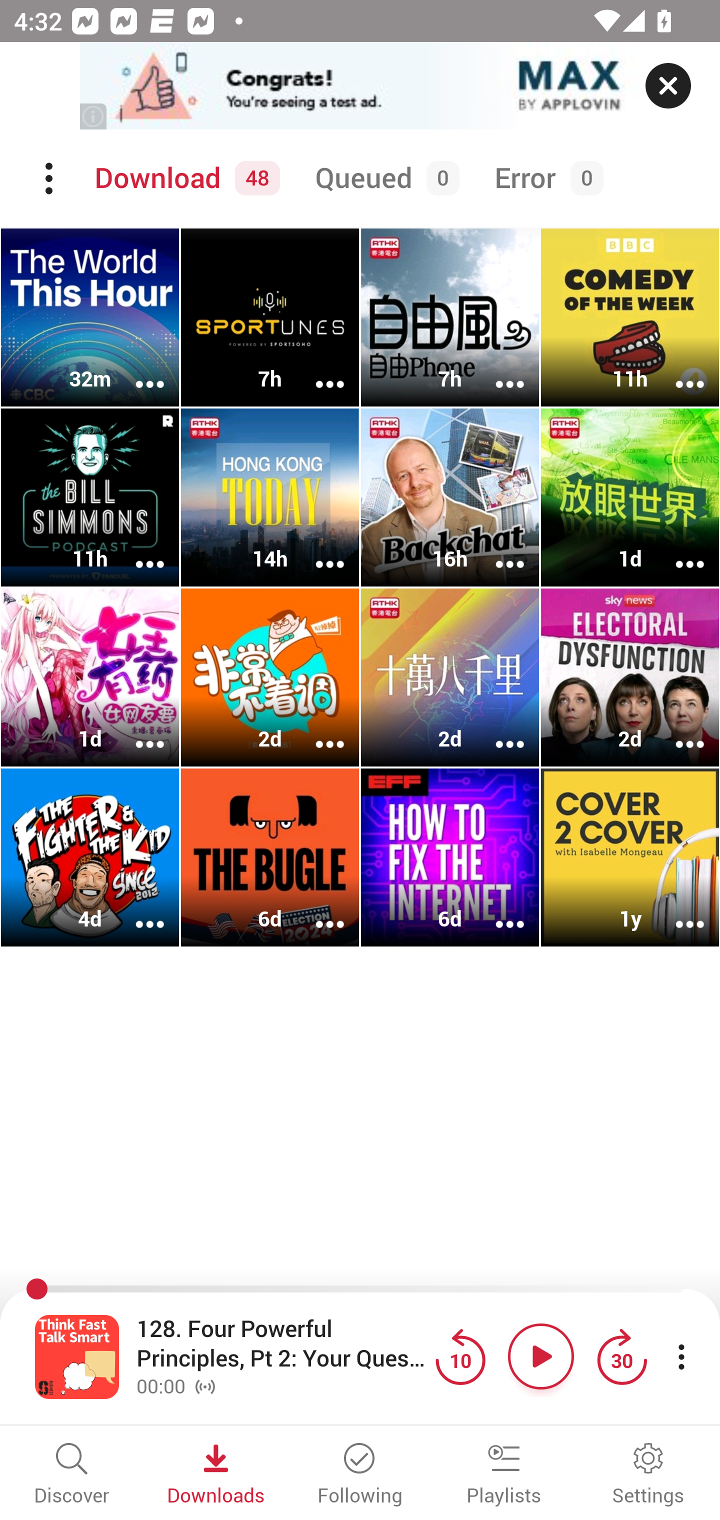 The height and width of the screenshot is (1520, 720). I want to click on More options, so click(497, 912).